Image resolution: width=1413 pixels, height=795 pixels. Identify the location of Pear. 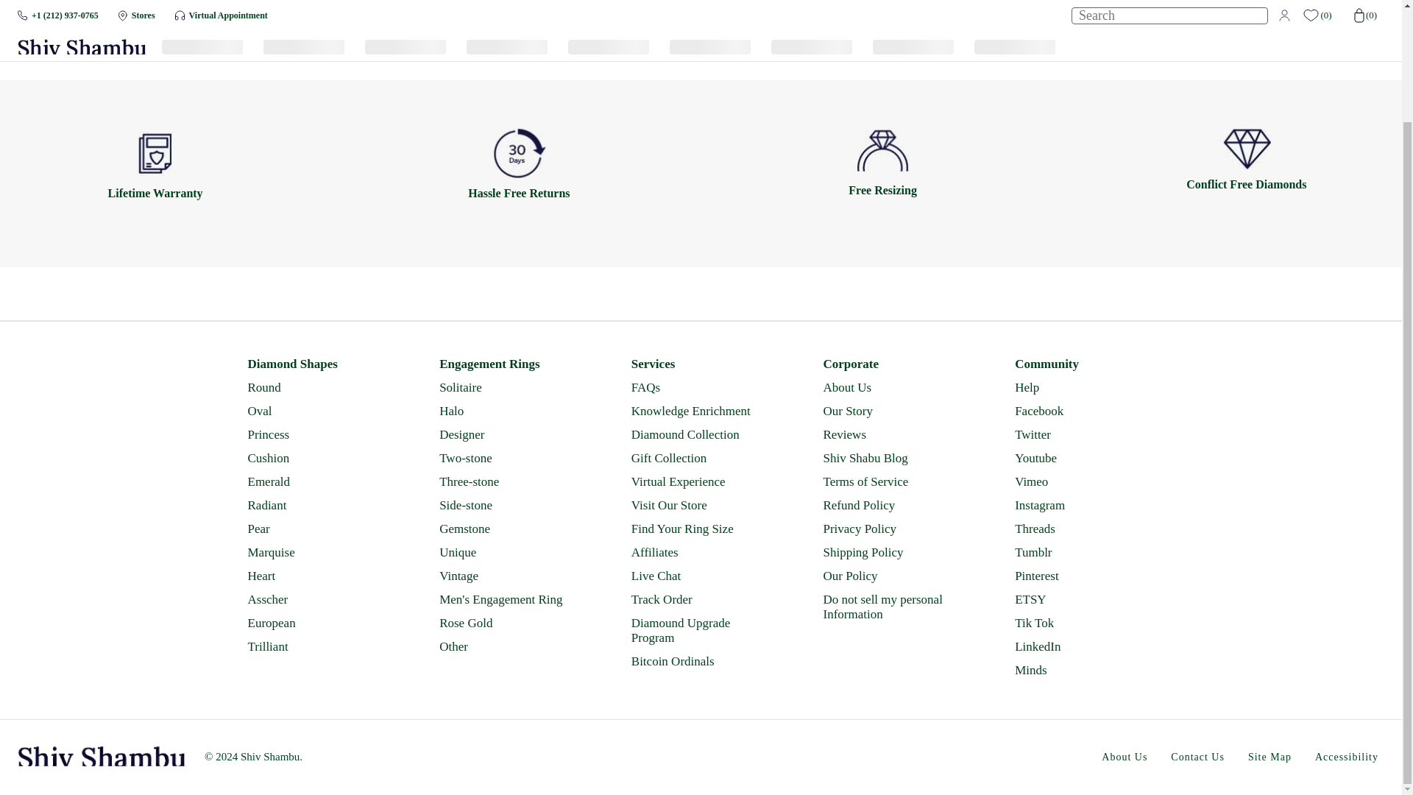
(316, 529).